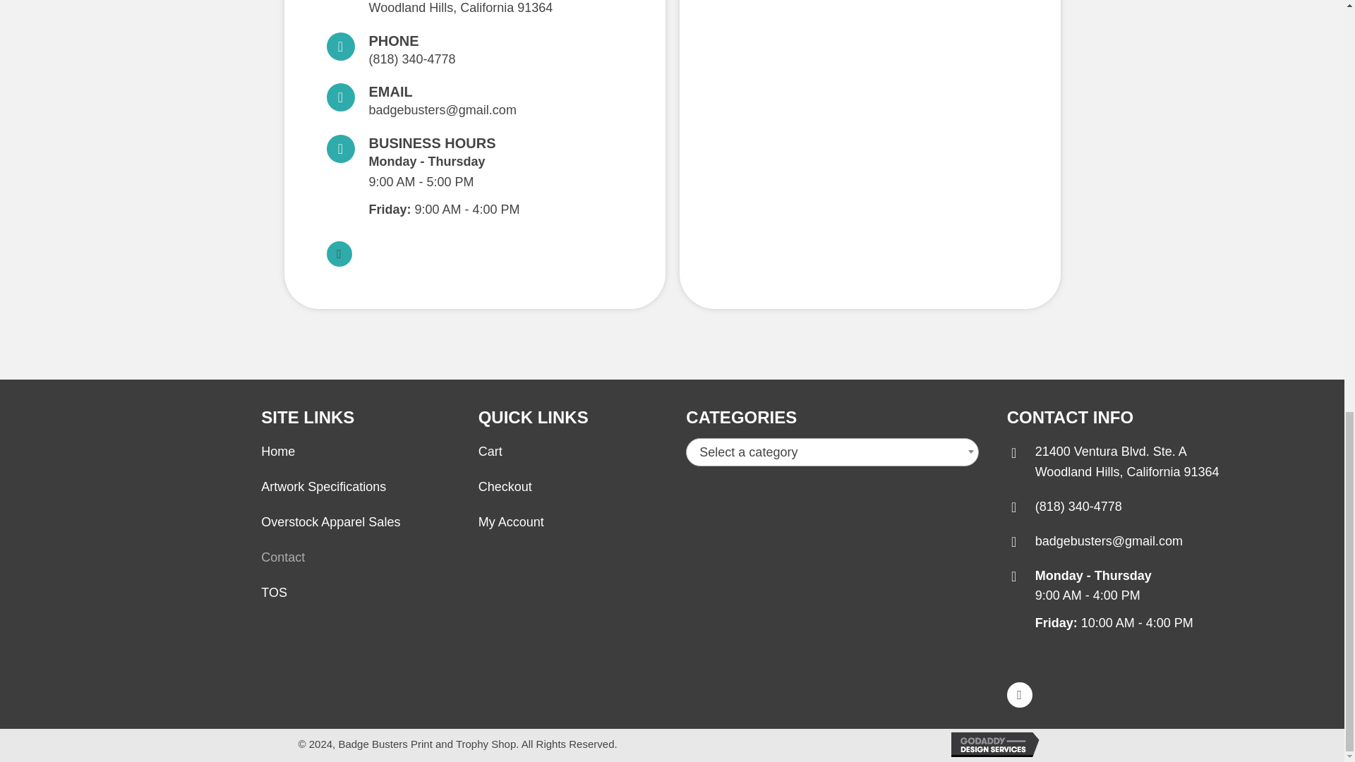  What do you see at coordinates (339, 254) in the screenshot?
I see `Cart` at bounding box center [339, 254].